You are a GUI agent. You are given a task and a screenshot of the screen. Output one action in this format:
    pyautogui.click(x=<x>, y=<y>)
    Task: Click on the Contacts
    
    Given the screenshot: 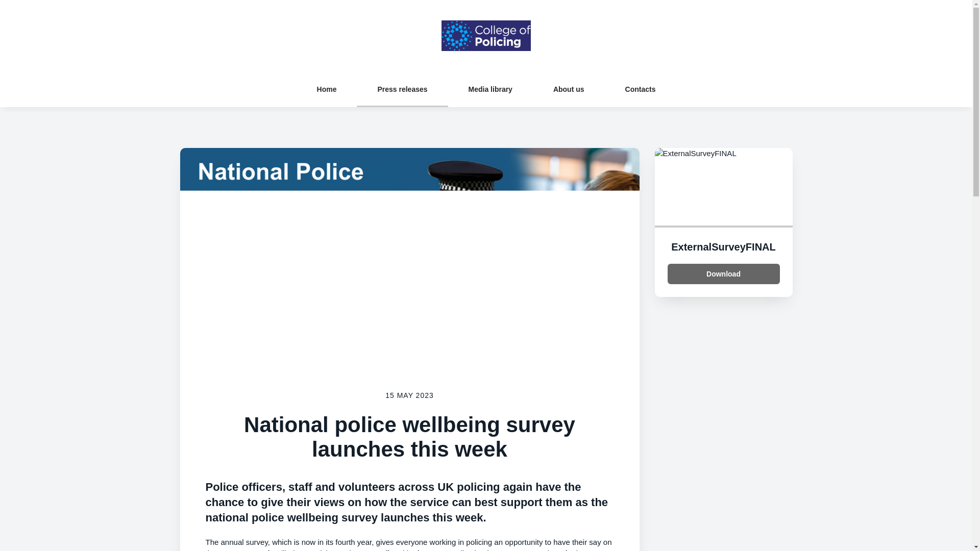 What is the action you would take?
    pyautogui.click(x=640, y=89)
    